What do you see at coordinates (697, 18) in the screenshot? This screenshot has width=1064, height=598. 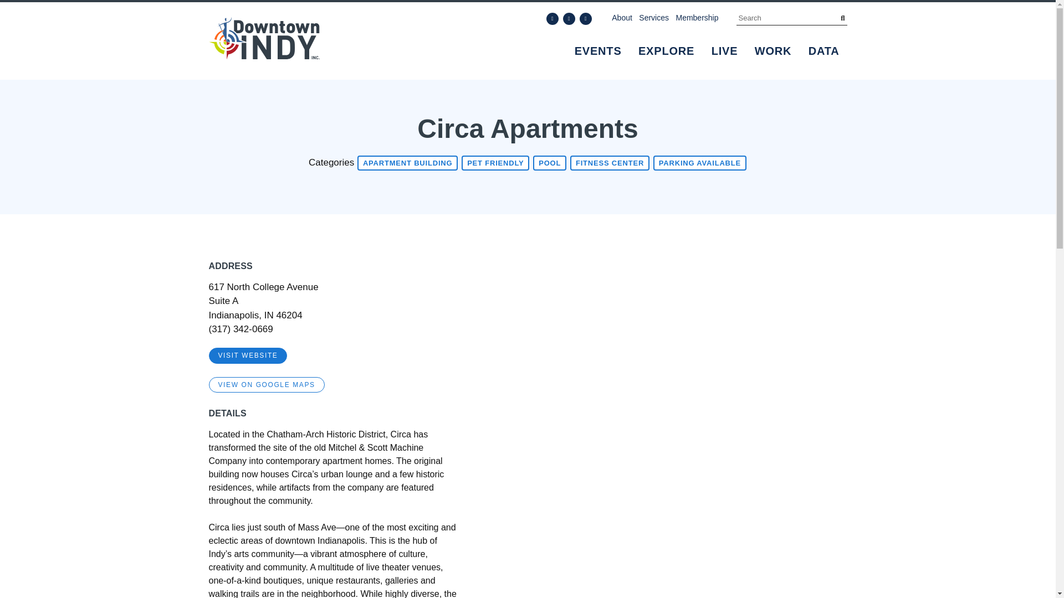 I see `Membership` at bounding box center [697, 18].